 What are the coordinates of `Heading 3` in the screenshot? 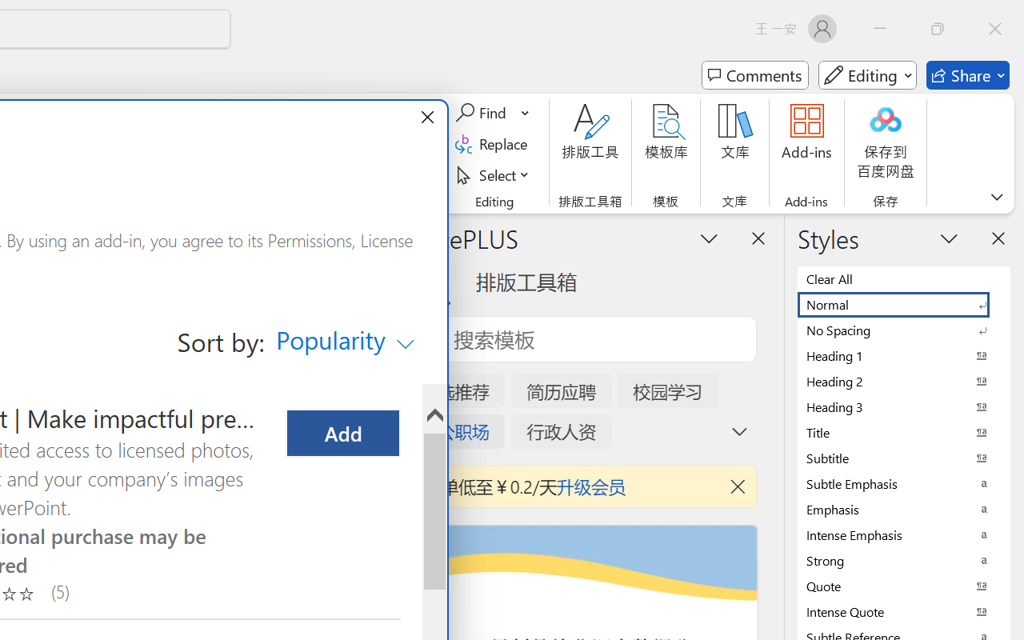 It's located at (904, 406).